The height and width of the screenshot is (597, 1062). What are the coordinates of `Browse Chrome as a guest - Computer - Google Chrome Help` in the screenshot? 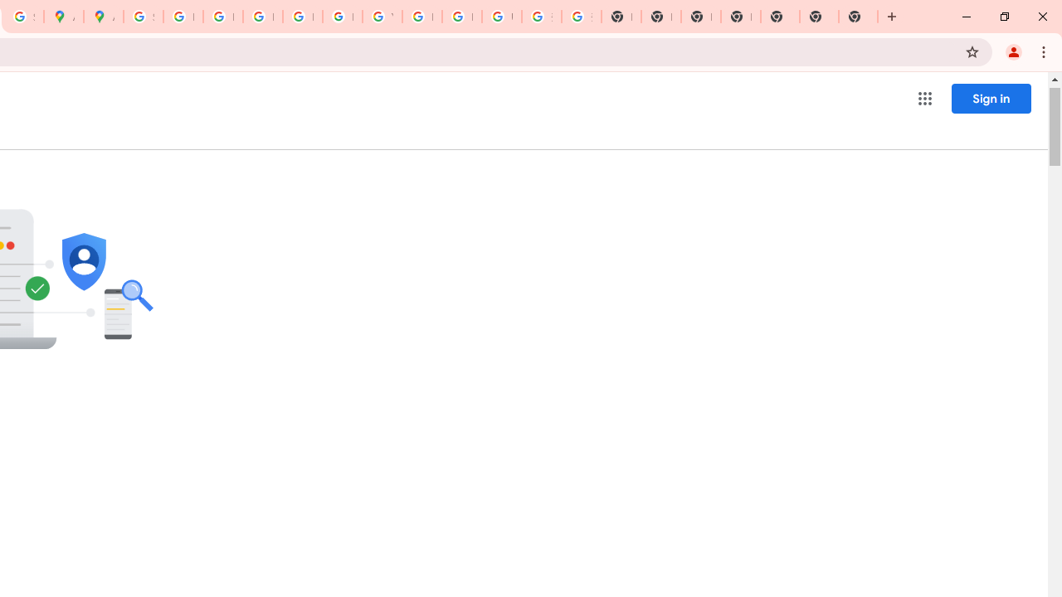 It's located at (421, 17).